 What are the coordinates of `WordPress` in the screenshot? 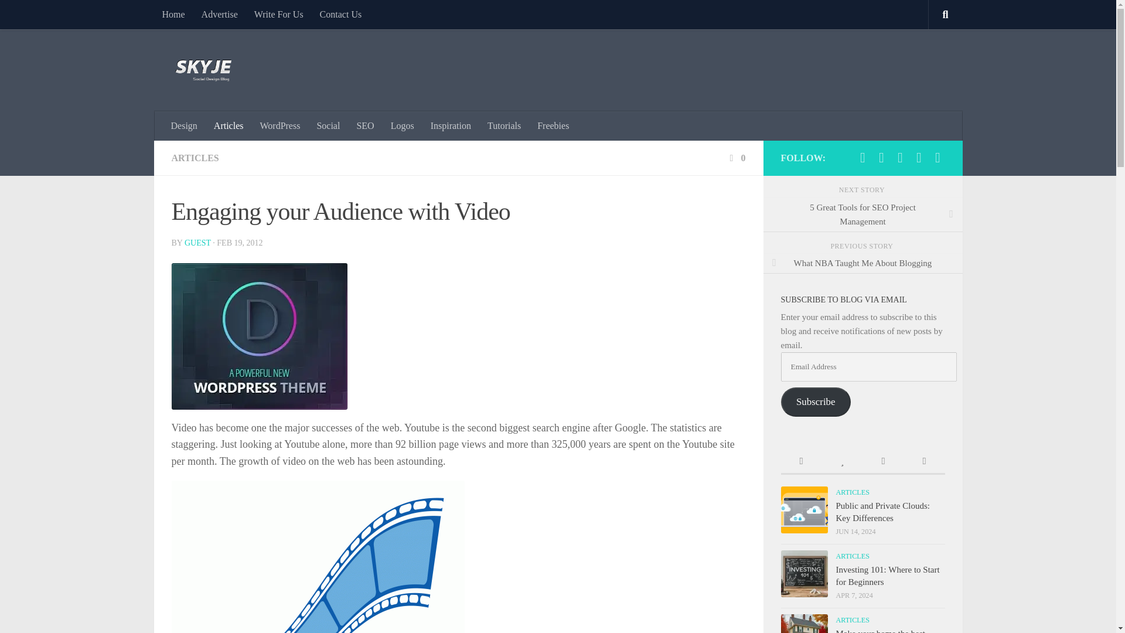 It's located at (279, 125).